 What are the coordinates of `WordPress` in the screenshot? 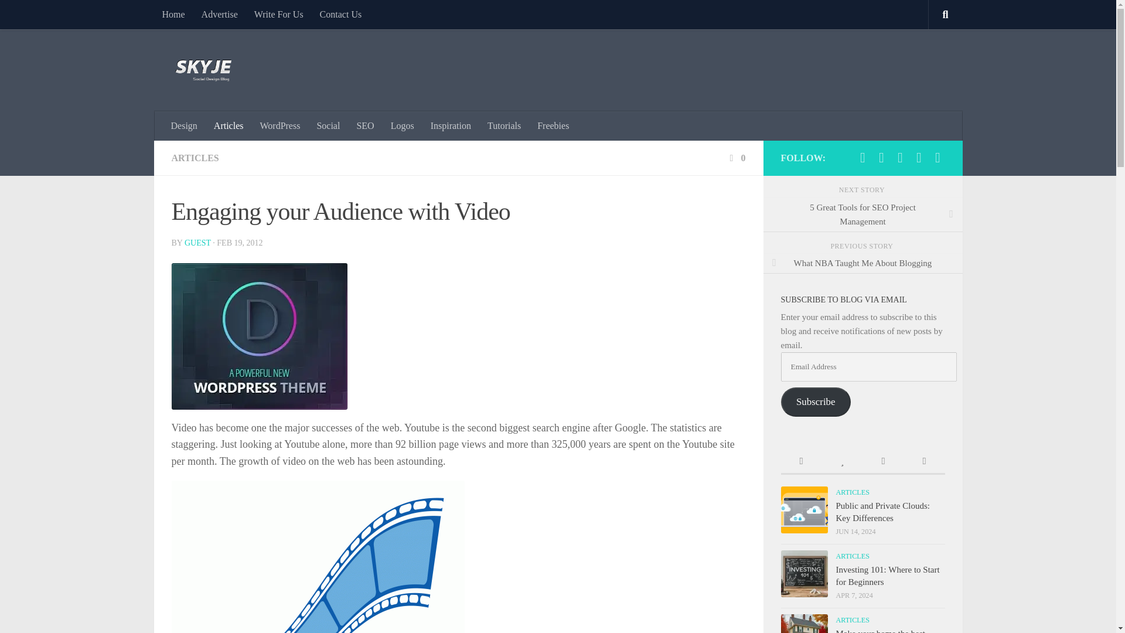 It's located at (279, 125).